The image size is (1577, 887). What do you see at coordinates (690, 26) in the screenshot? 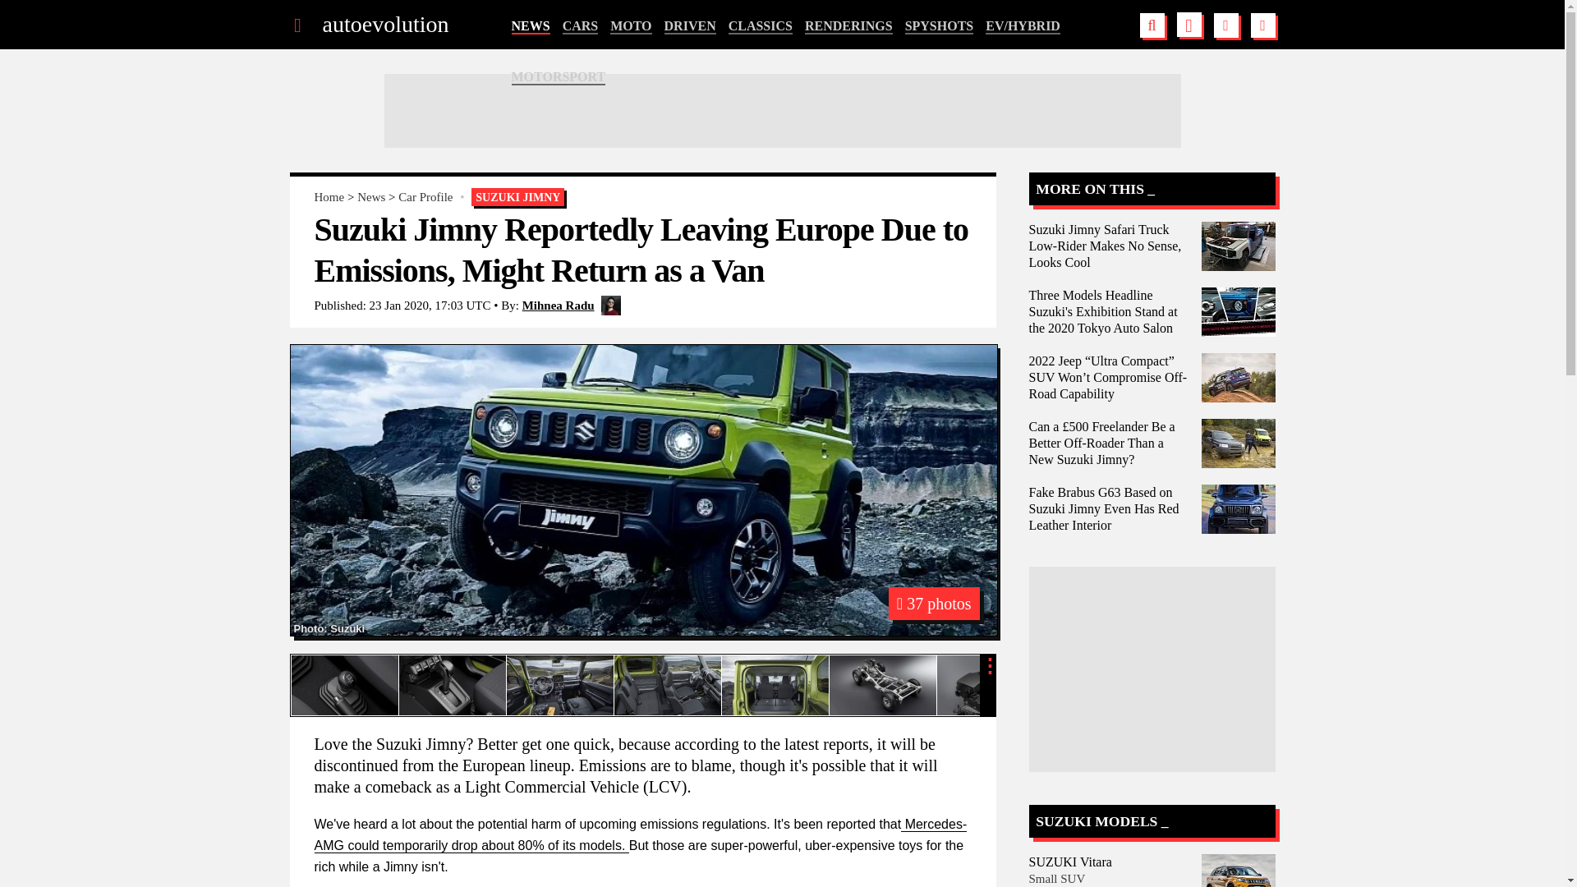
I see `DRIVEN` at bounding box center [690, 26].